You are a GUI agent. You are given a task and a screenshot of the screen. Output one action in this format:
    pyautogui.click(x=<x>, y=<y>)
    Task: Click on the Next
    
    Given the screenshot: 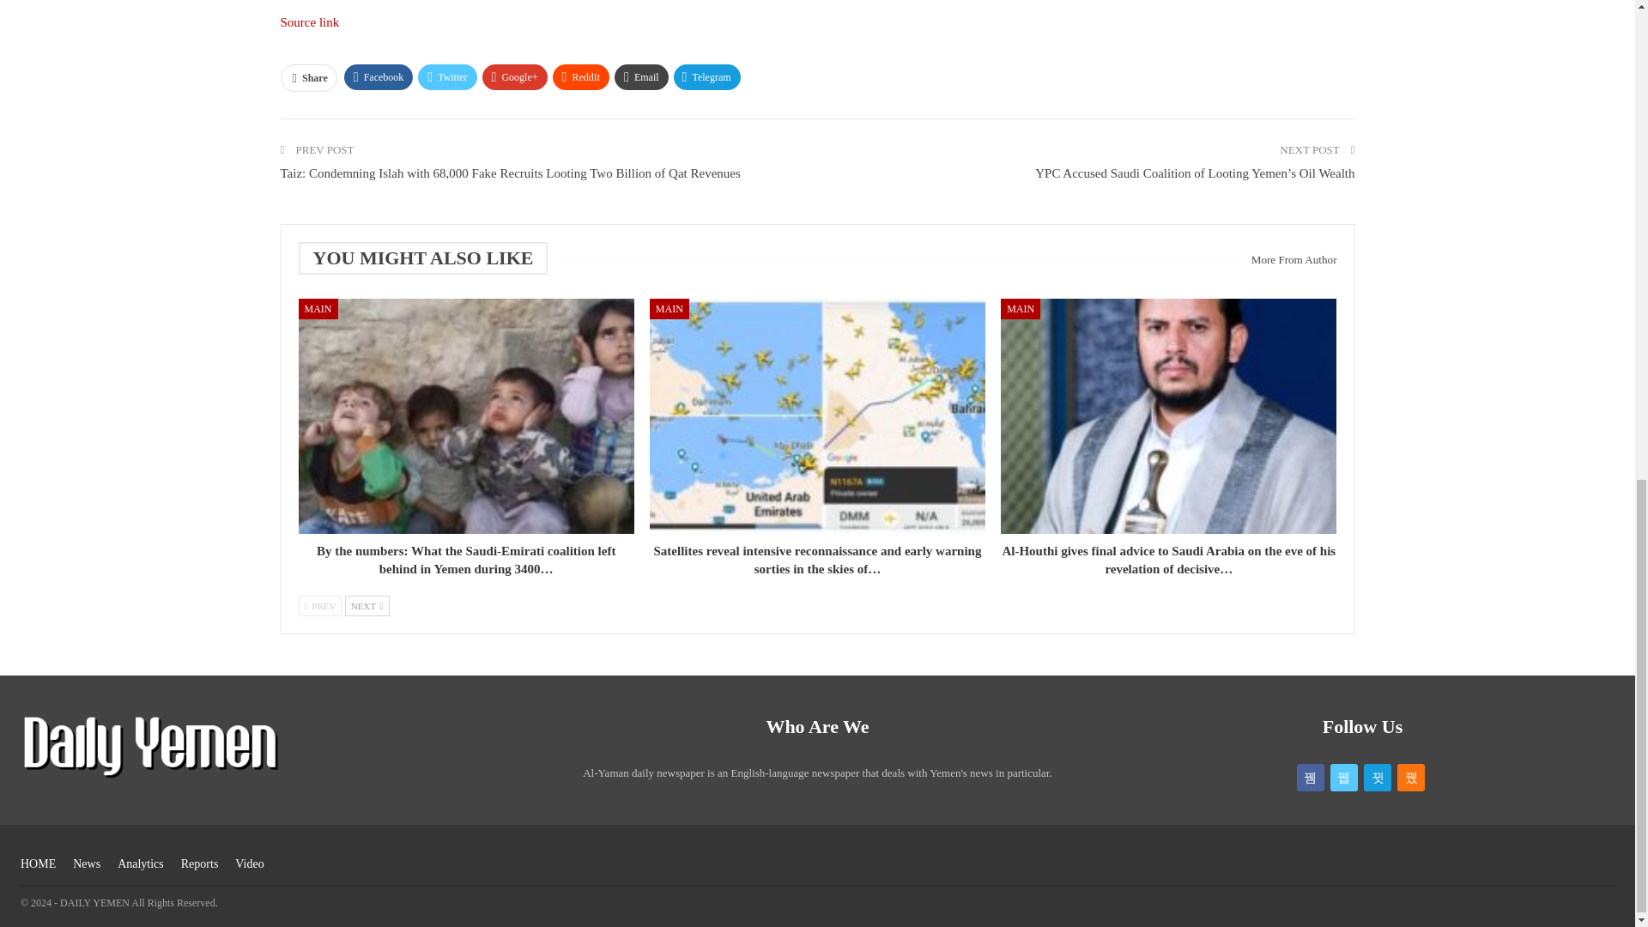 What is the action you would take?
    pyautogui.click(x=367, y=606)
    